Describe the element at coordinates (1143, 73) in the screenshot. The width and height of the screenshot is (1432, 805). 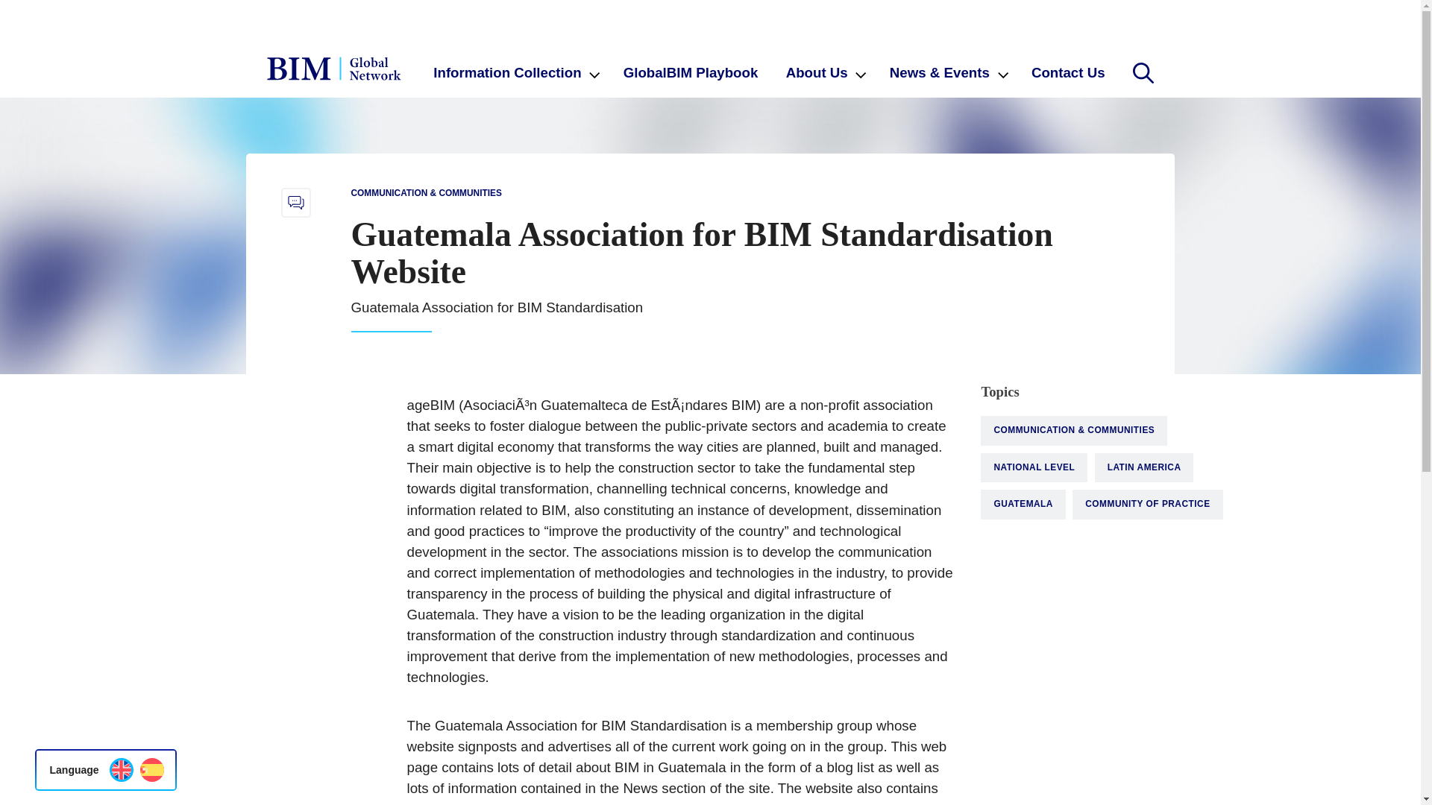
I see `search` at that location.